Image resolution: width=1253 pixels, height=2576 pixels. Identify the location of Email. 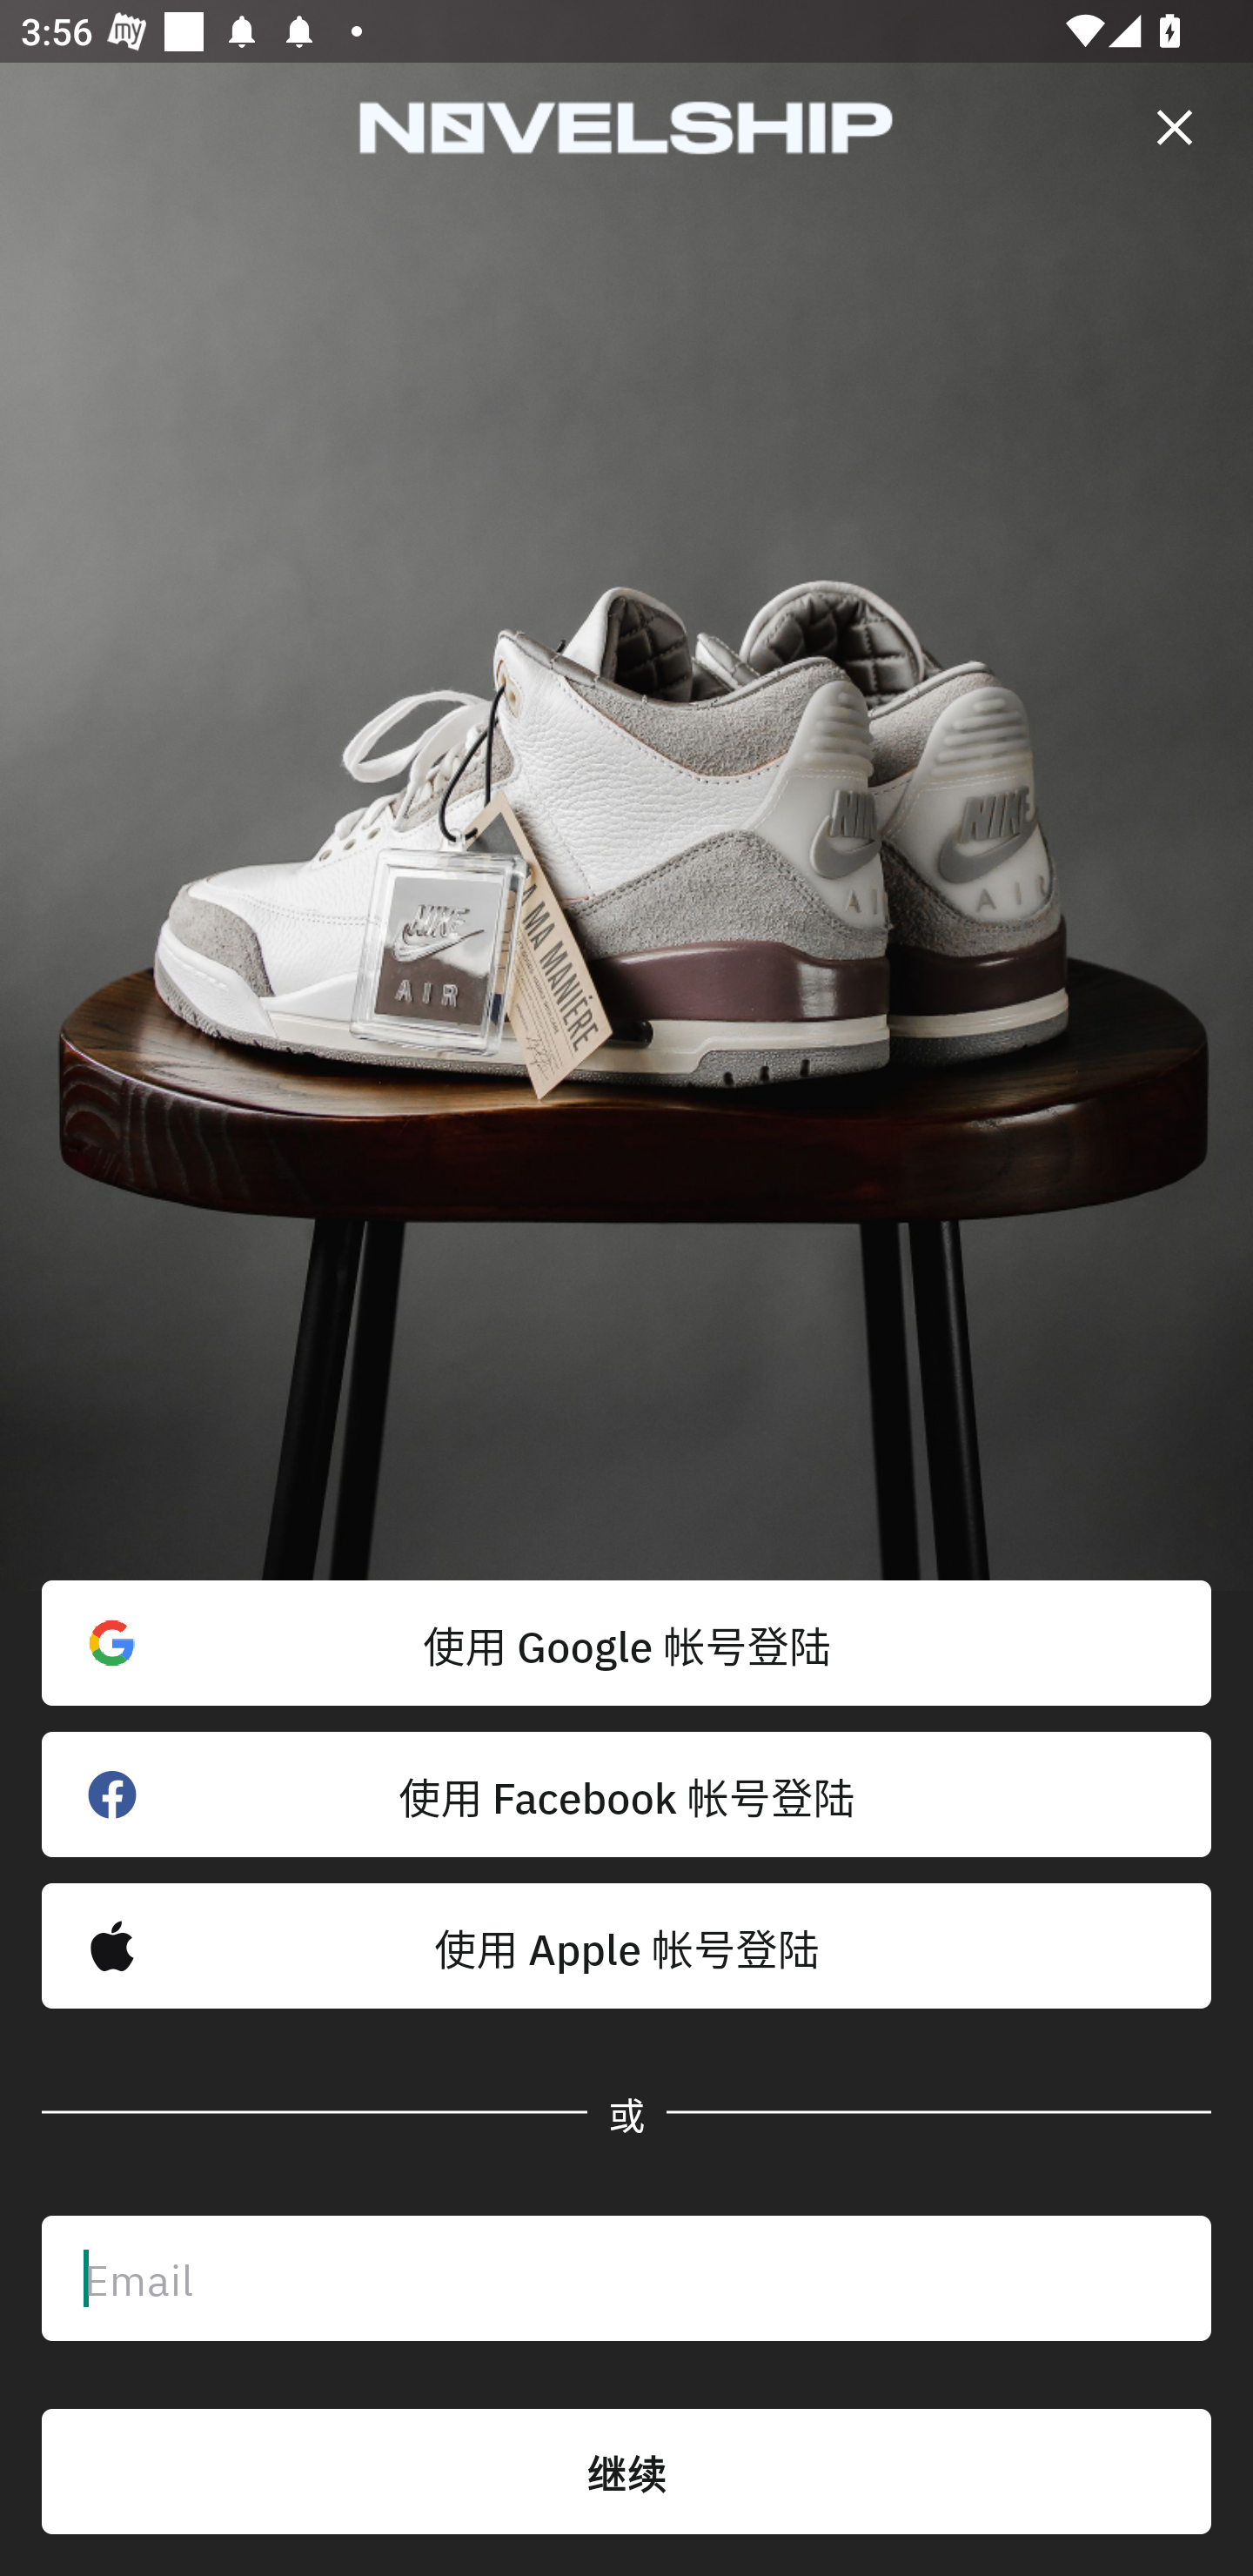
(626, 2278).